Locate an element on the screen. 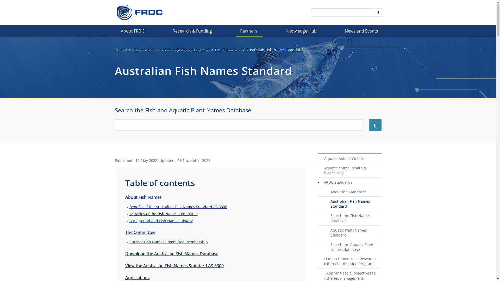  Partners is located at coordinates (249, 32).